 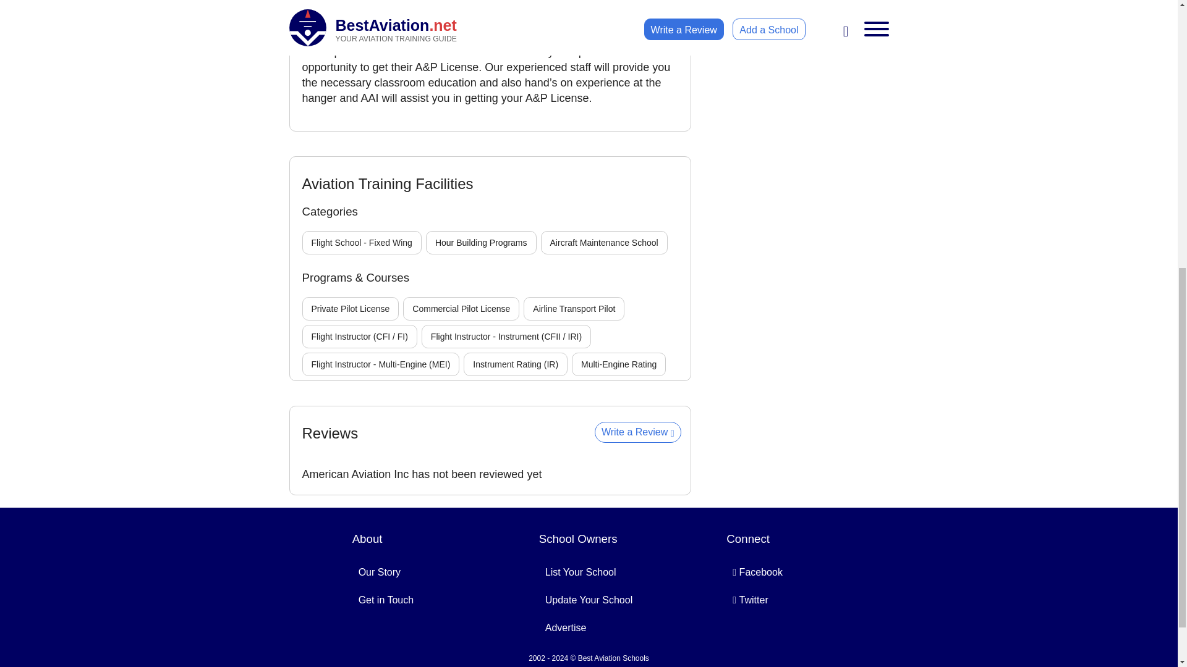 What do you see at coordinates (638, 432) in the screenshot?
I see `Write a Review` at bounding box center [638, 432].